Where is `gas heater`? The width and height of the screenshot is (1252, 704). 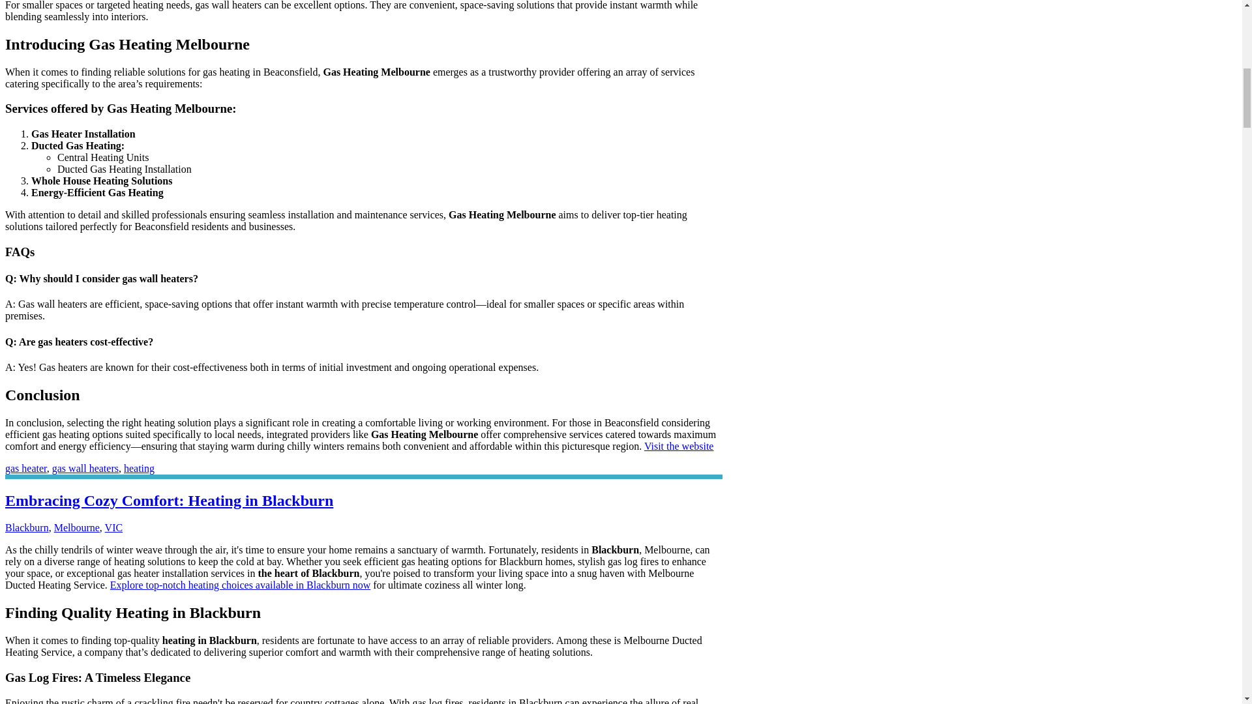 gas heater is located at coordinates (26, 468).